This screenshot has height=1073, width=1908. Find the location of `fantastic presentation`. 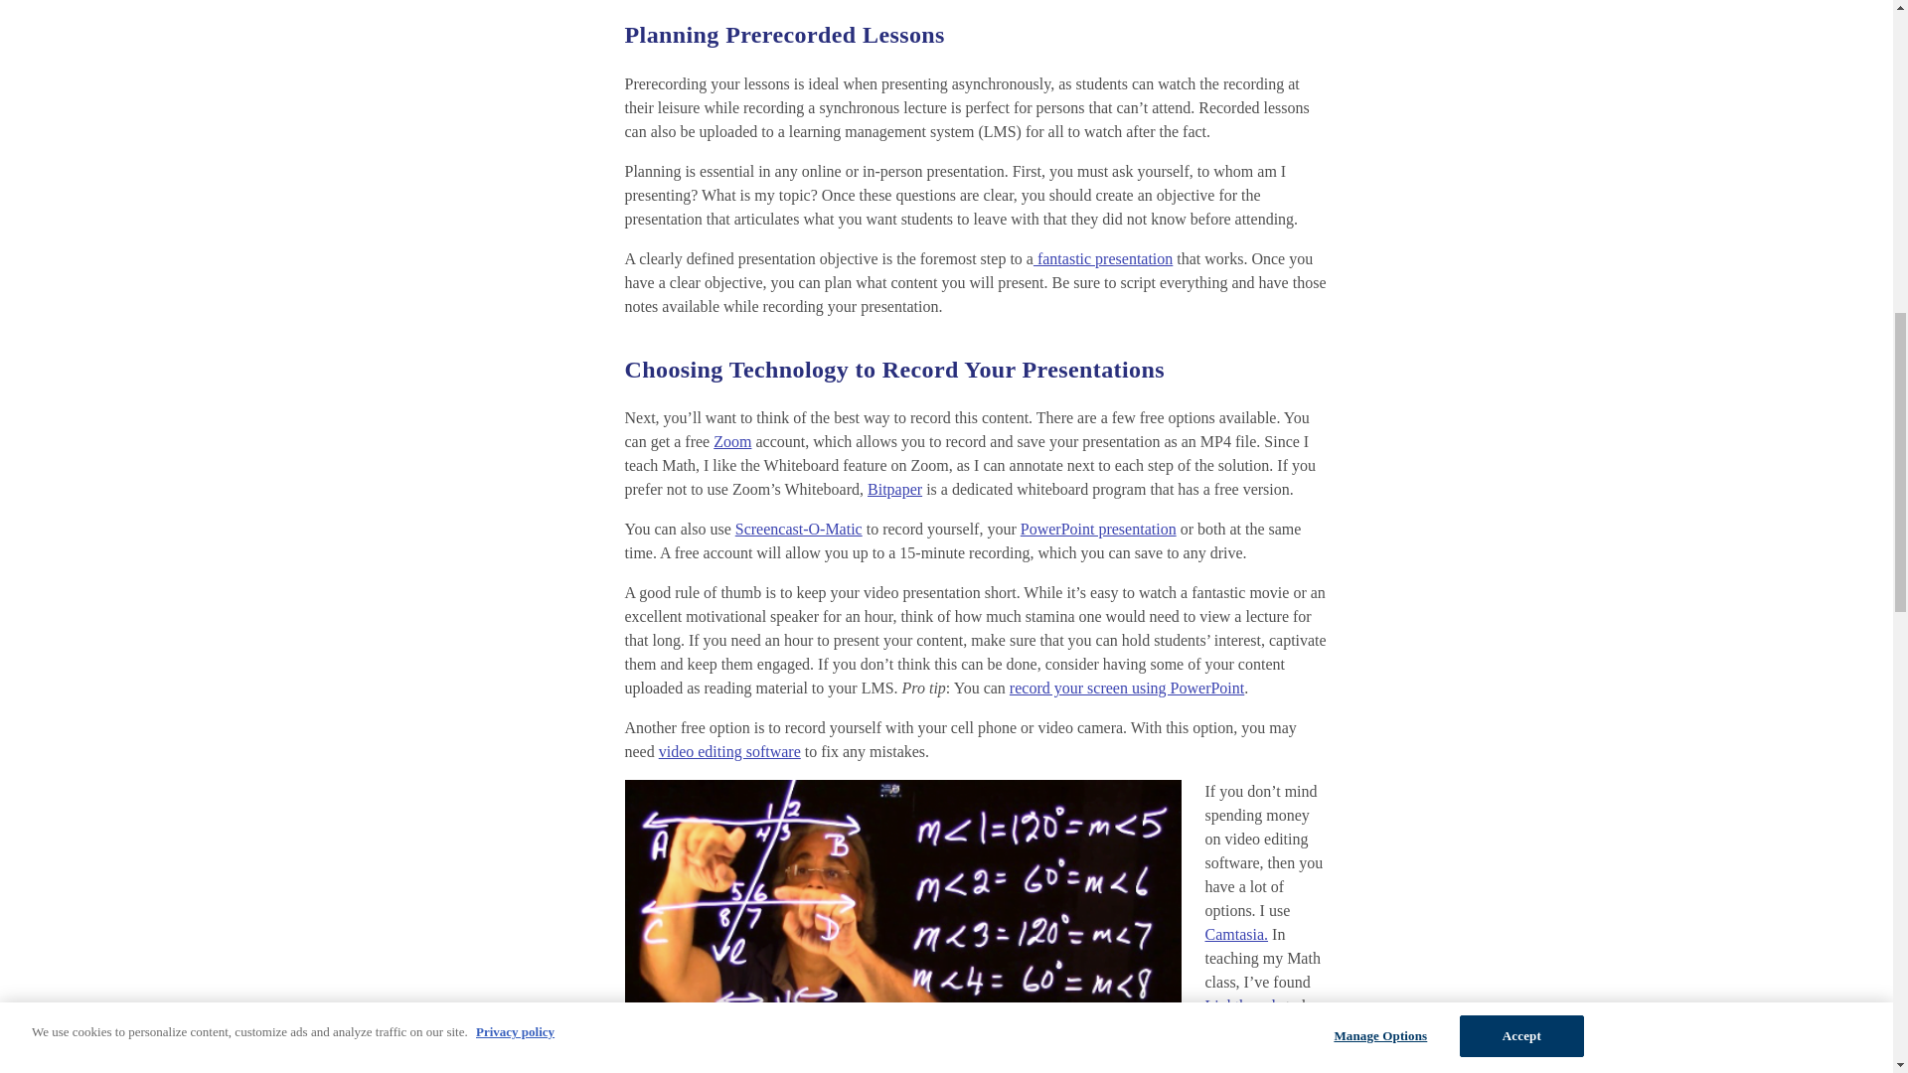

fantastic presentation is located at coordinates (1103, 258).